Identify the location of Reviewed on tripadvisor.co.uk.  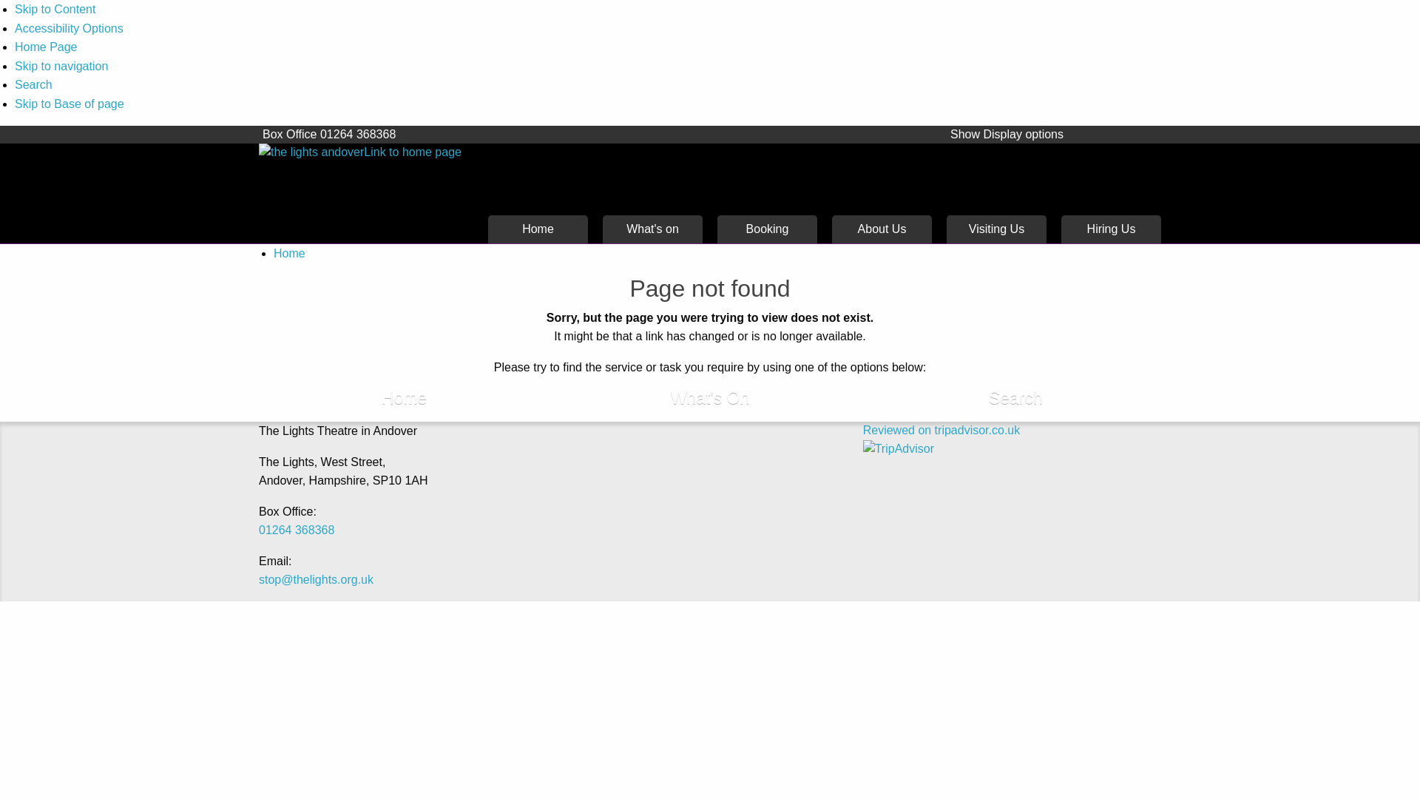
(942, 431).